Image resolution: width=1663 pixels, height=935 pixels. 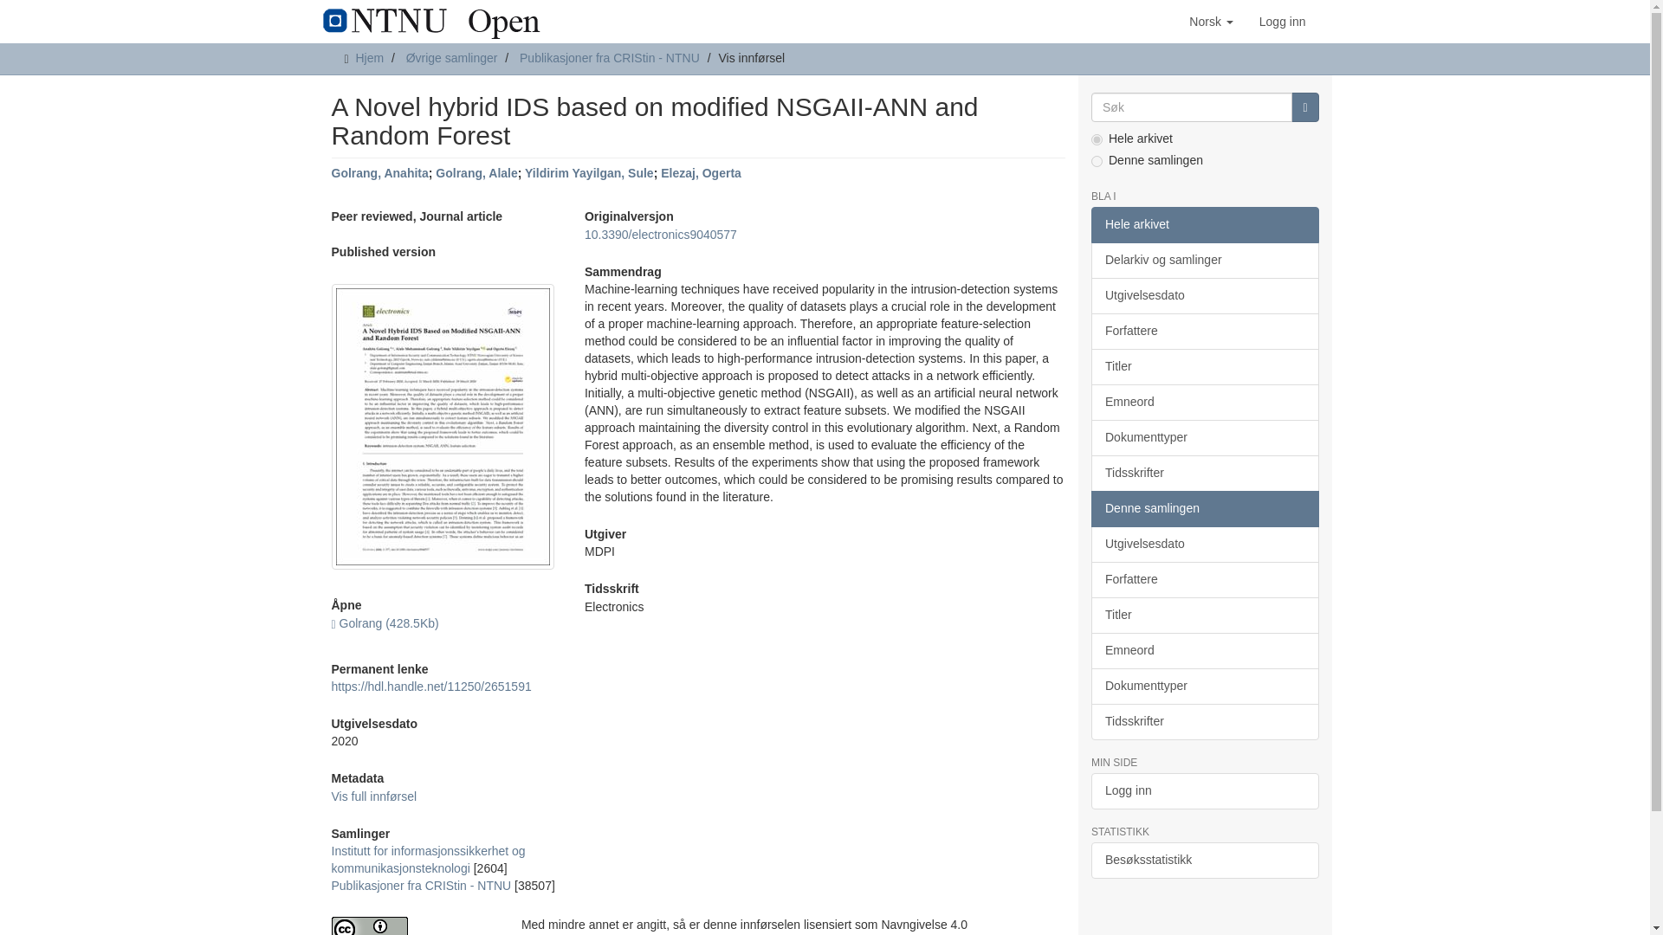 I want to click on Yildirim Yayilgan, Sule, so click(x=589, y=173).